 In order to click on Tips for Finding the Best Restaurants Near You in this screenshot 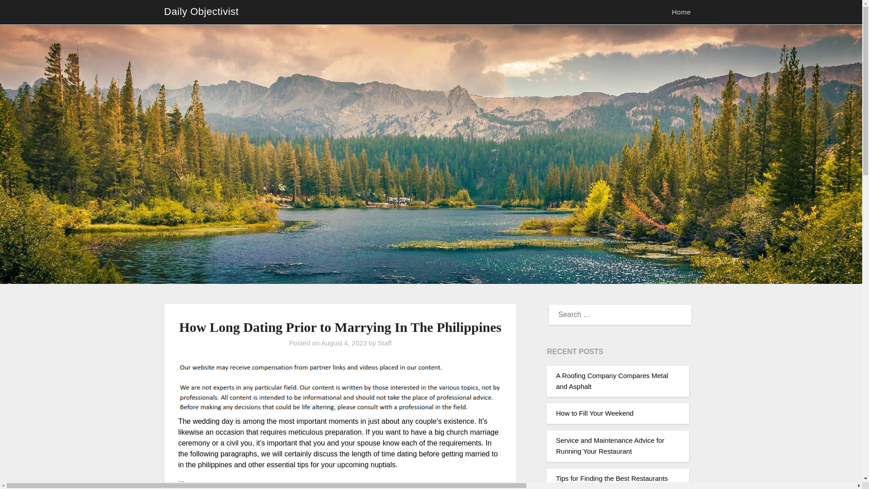, I will do `click(611, 482)`.